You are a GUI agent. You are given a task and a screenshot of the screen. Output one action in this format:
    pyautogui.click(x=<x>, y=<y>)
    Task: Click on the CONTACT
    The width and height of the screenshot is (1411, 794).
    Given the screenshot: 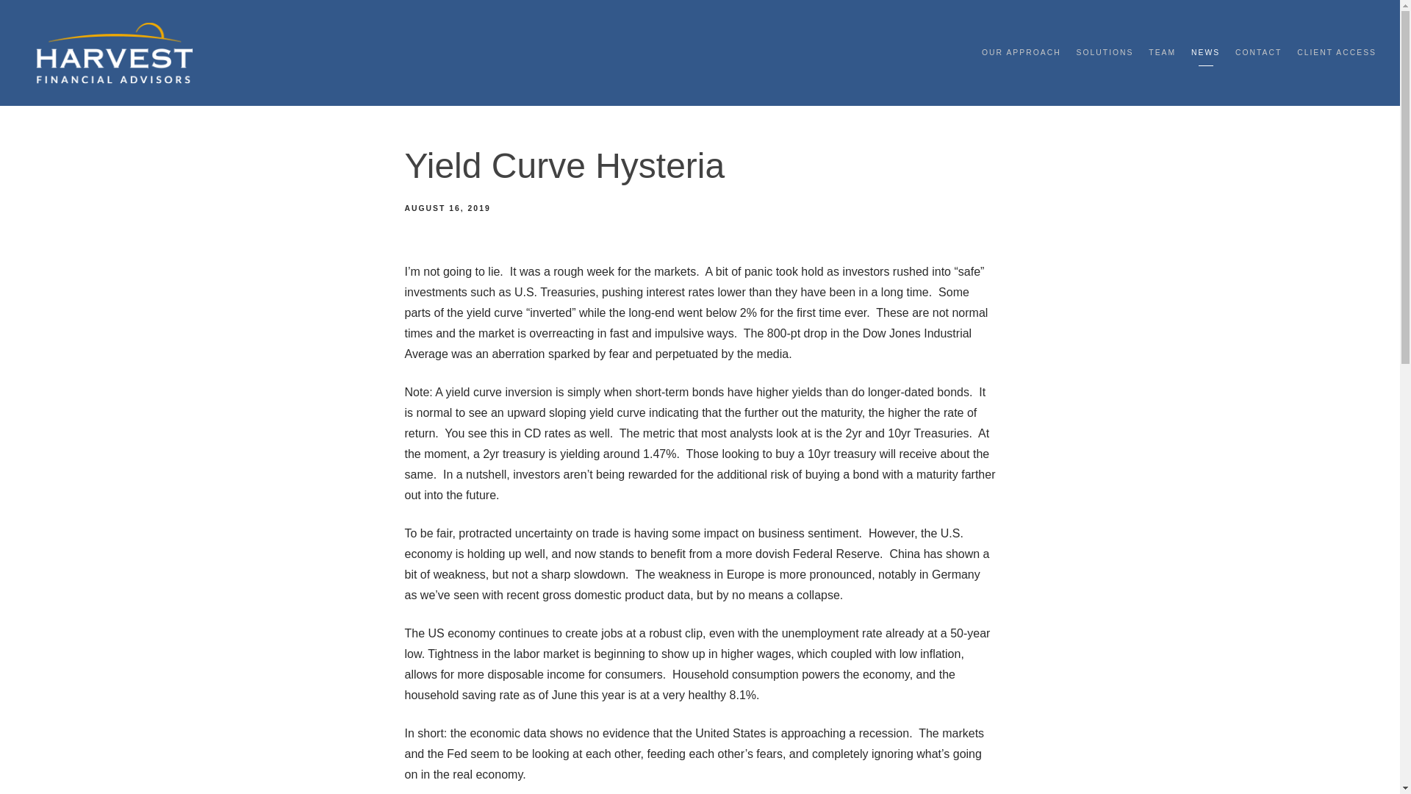 What is the action you would take?
    pyautogui.click(x=1258, y=53)
    